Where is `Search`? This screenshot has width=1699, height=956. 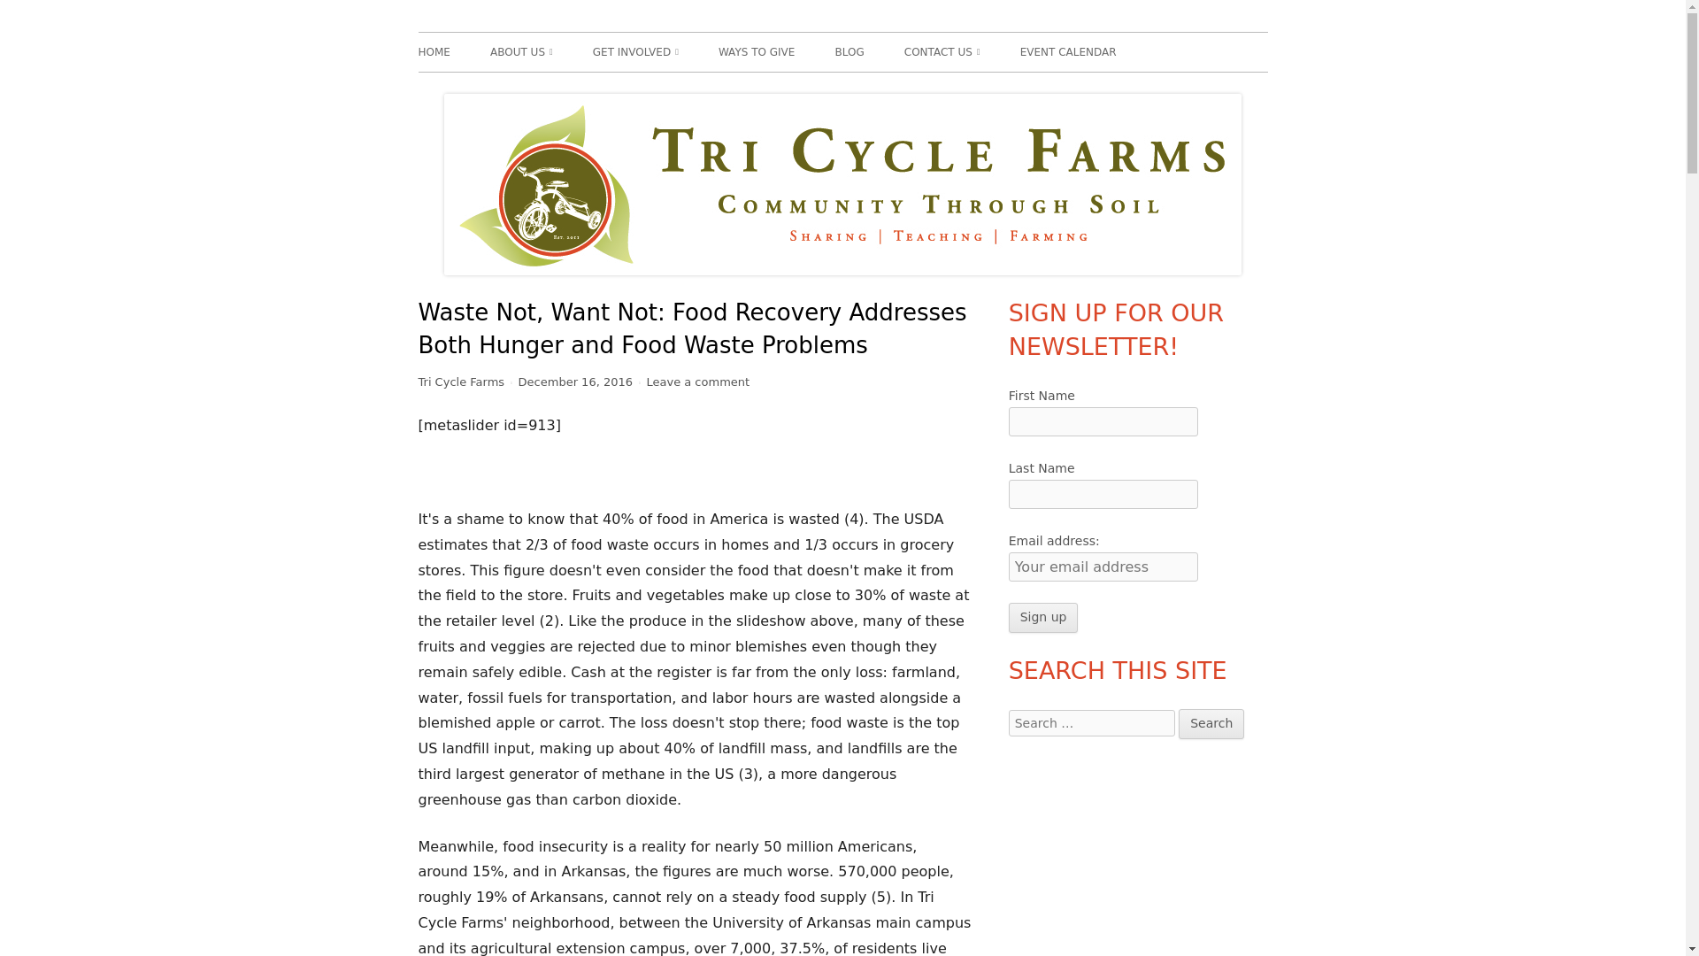
Search is located at coordinates (1211, 724).